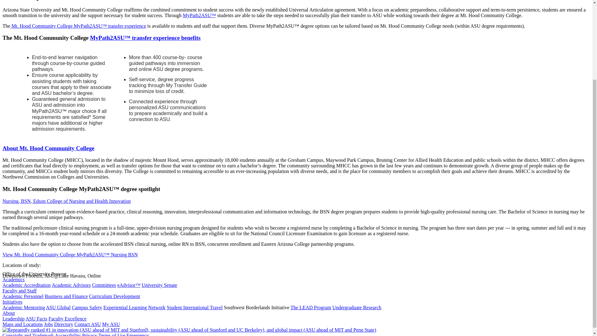  Describe the element at coordinates (58, 307) in the screenshot. I see `ASU Global` at that location.